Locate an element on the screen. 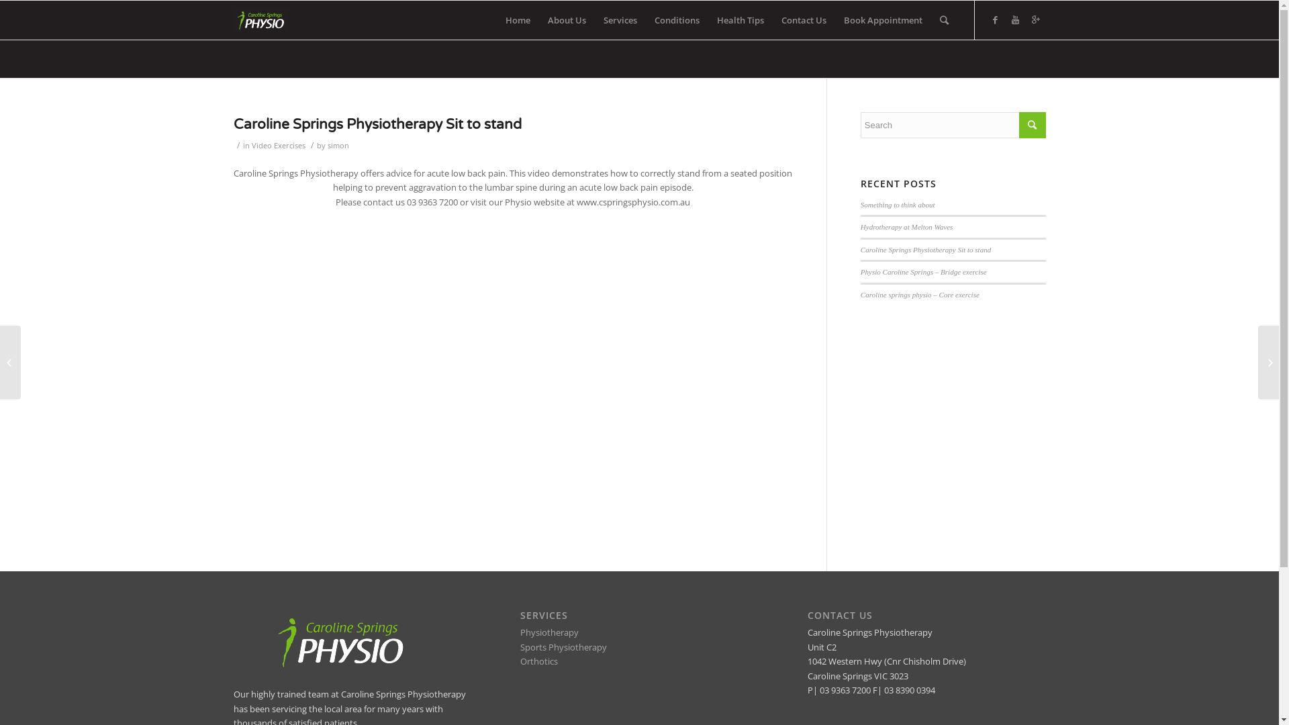 This screenshot has height=725, width=1289. Caroline Springs Physiotherapy Sit to stand is located at coordinates (377, 125).